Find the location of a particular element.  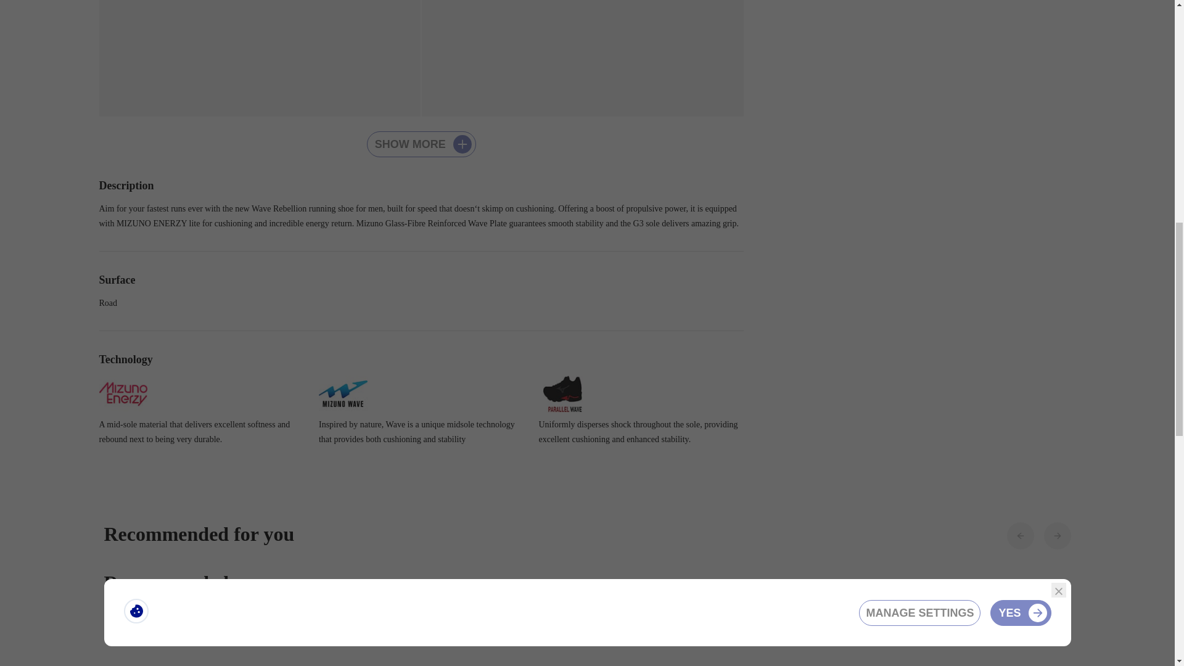

Parallel Wave is located at coordinates (562, 393).